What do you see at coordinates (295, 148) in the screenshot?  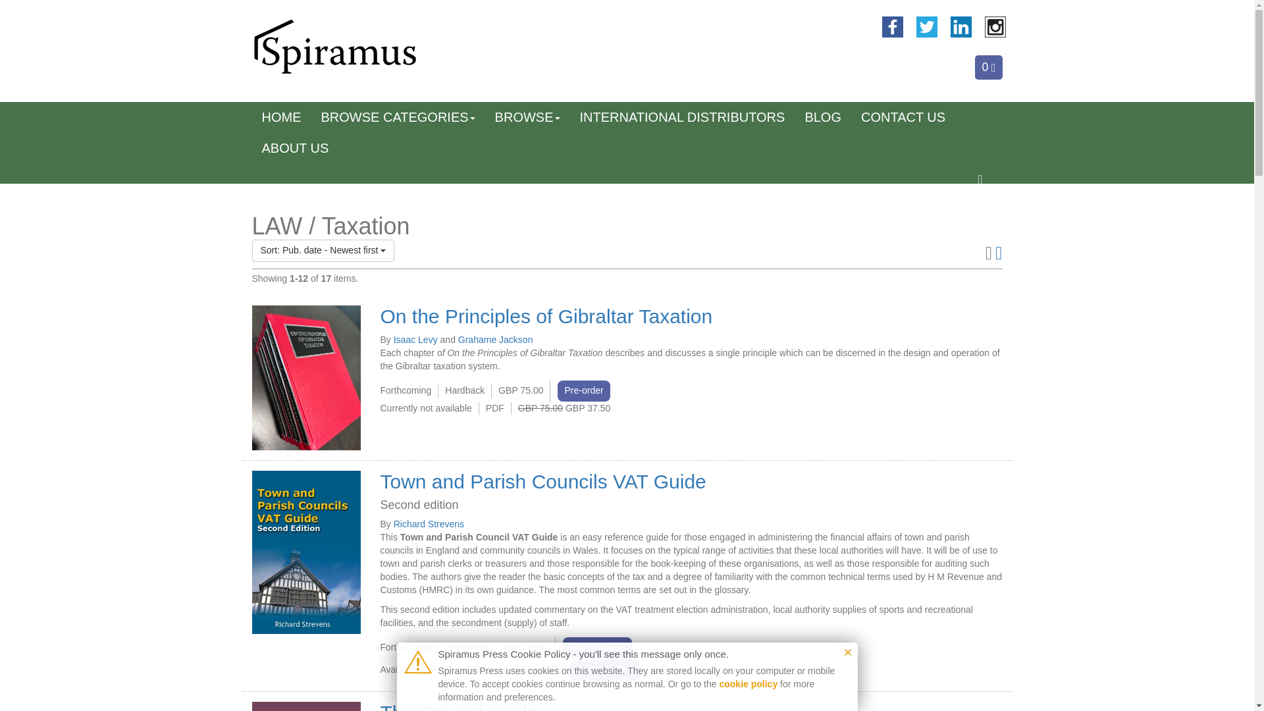 I see `ABOUT US` at bounding box center [295, 148].